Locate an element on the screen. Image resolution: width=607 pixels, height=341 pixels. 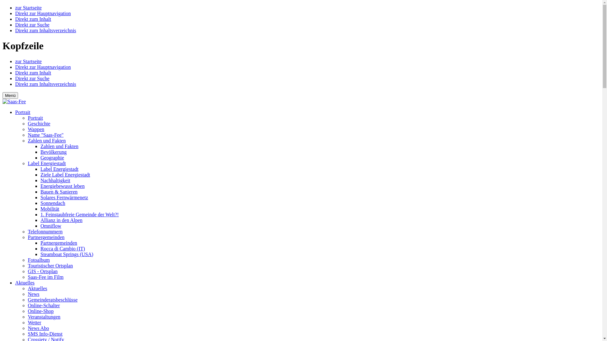
Ziele Label Energiestadt is located at coordinates (65, 175).